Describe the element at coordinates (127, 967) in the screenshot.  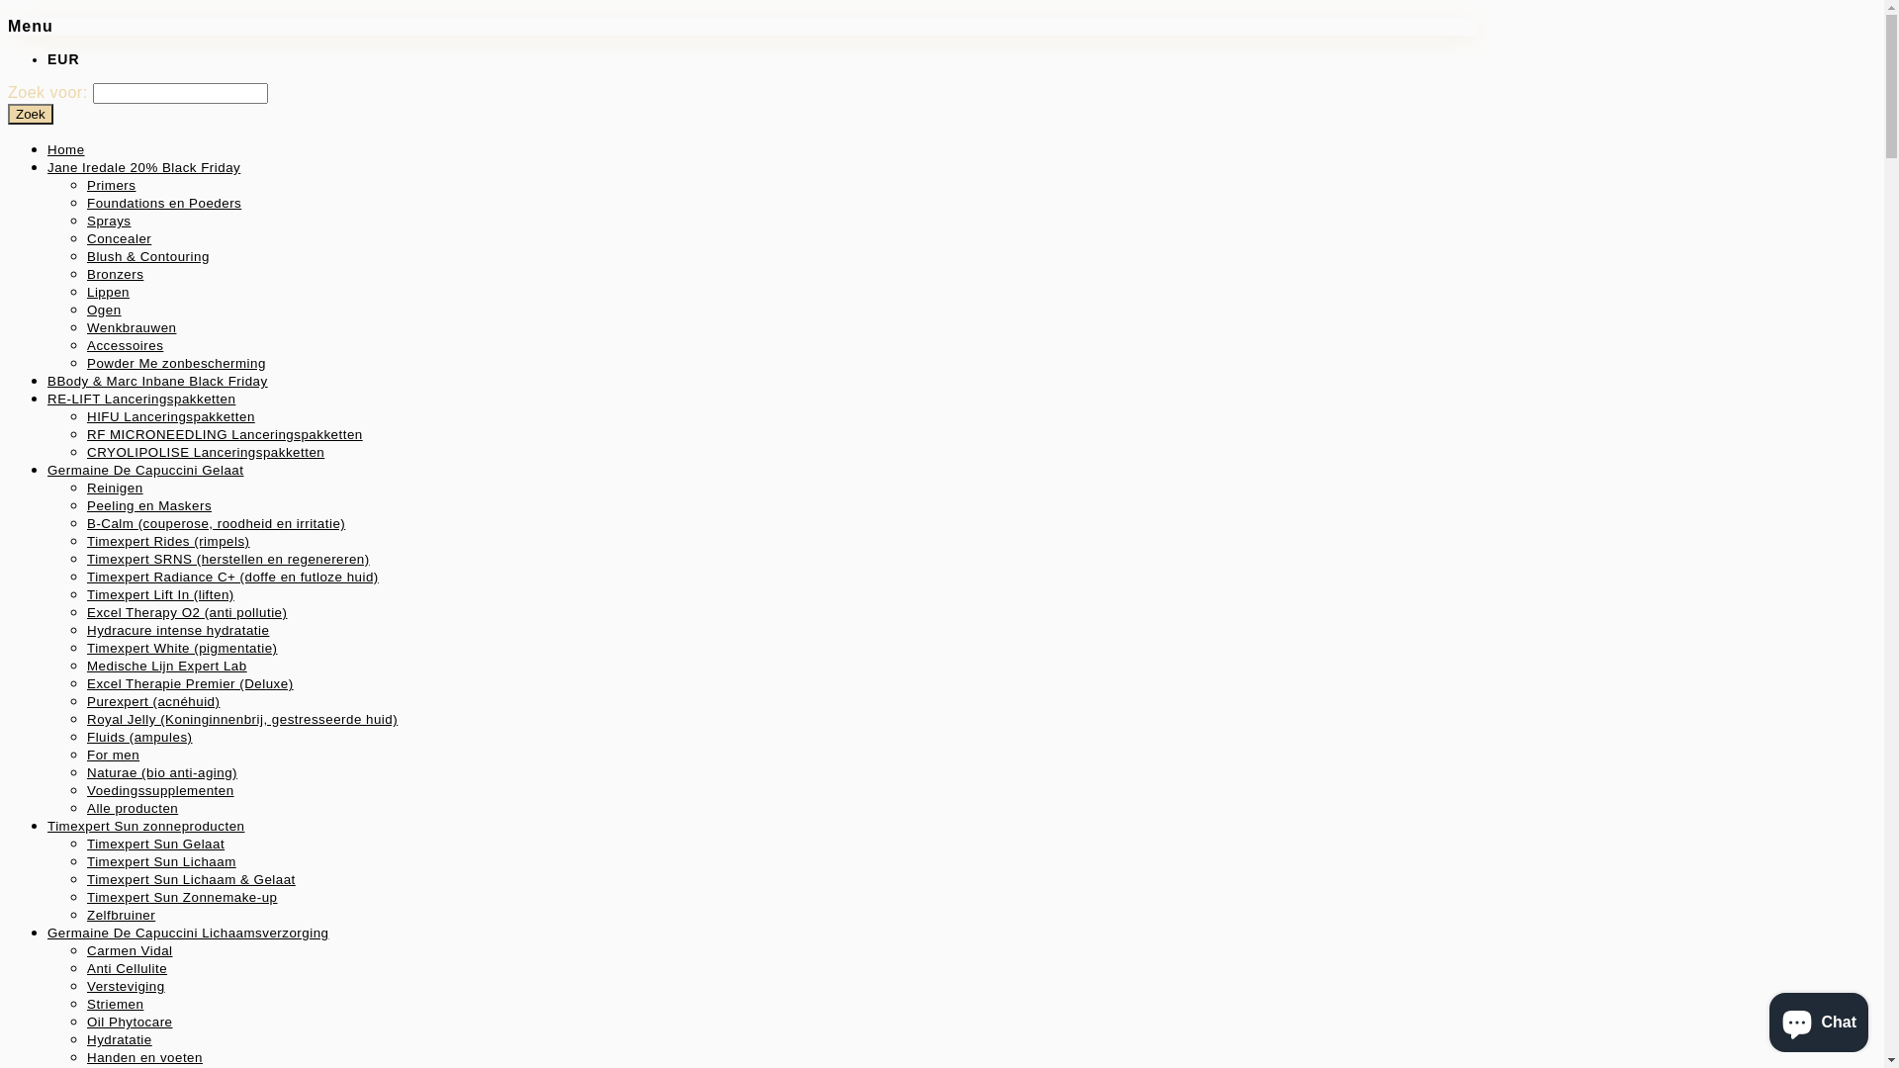
I see `Anti Cellulite` at that location.